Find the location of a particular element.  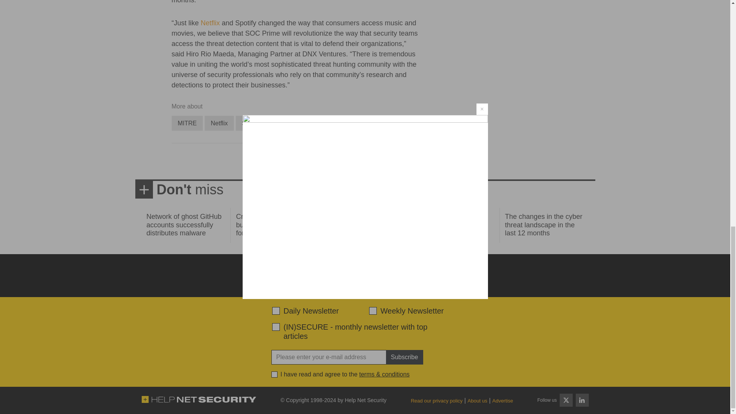

Netflix is located at coordinates (219, 123).